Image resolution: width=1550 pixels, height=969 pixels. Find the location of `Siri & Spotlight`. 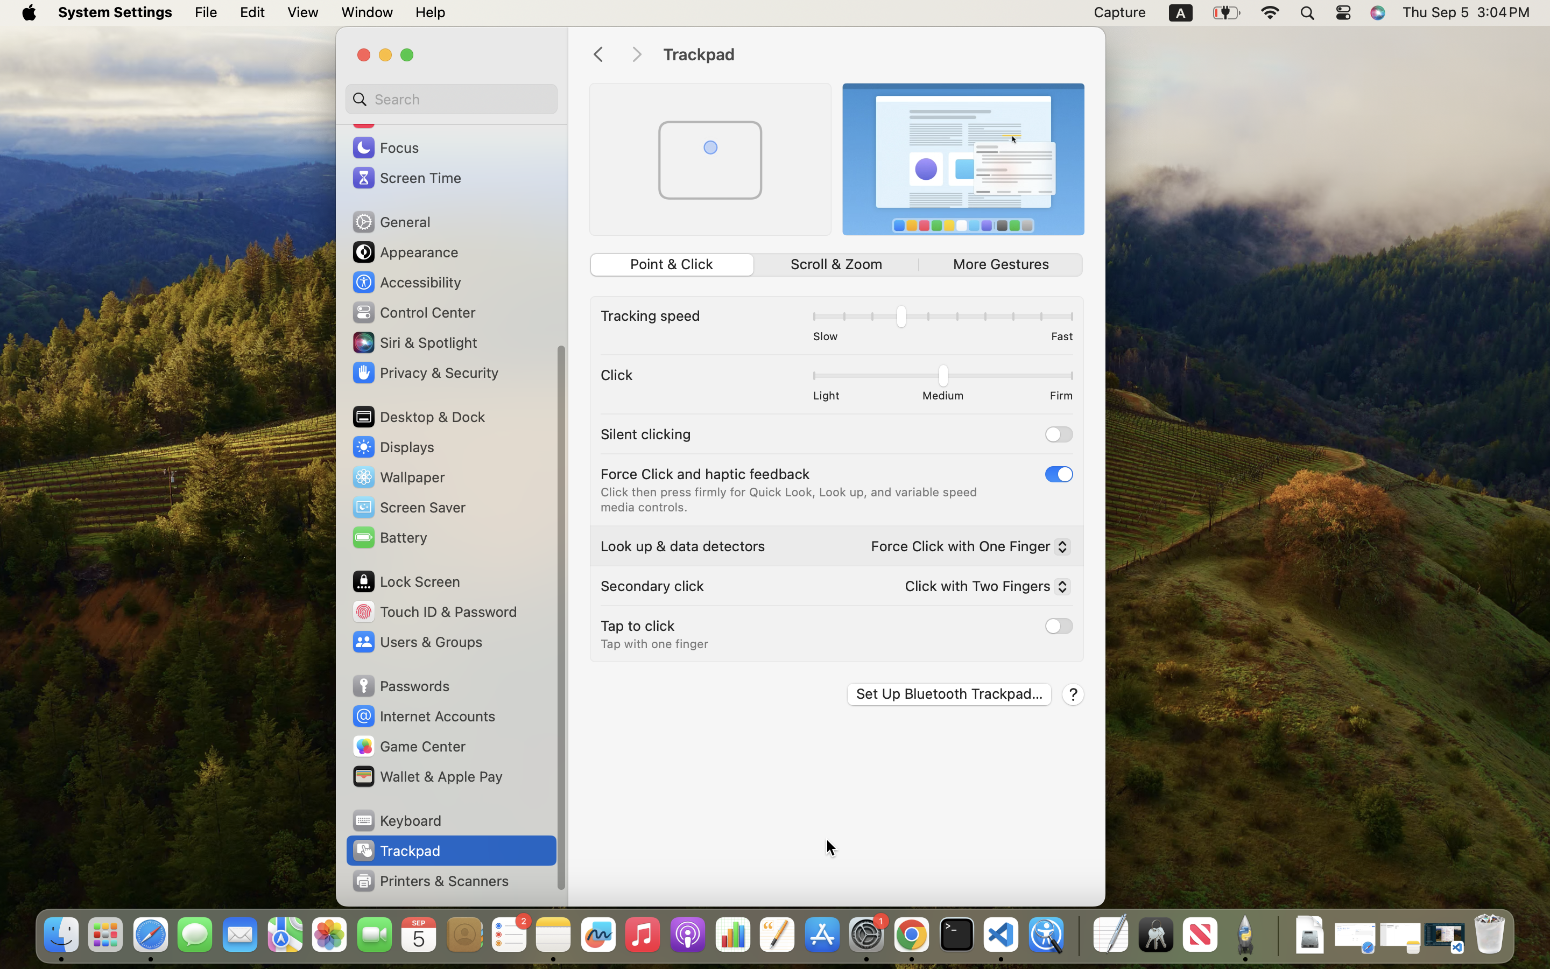

Siri & Spotlight is located at coordinates (414, 342).